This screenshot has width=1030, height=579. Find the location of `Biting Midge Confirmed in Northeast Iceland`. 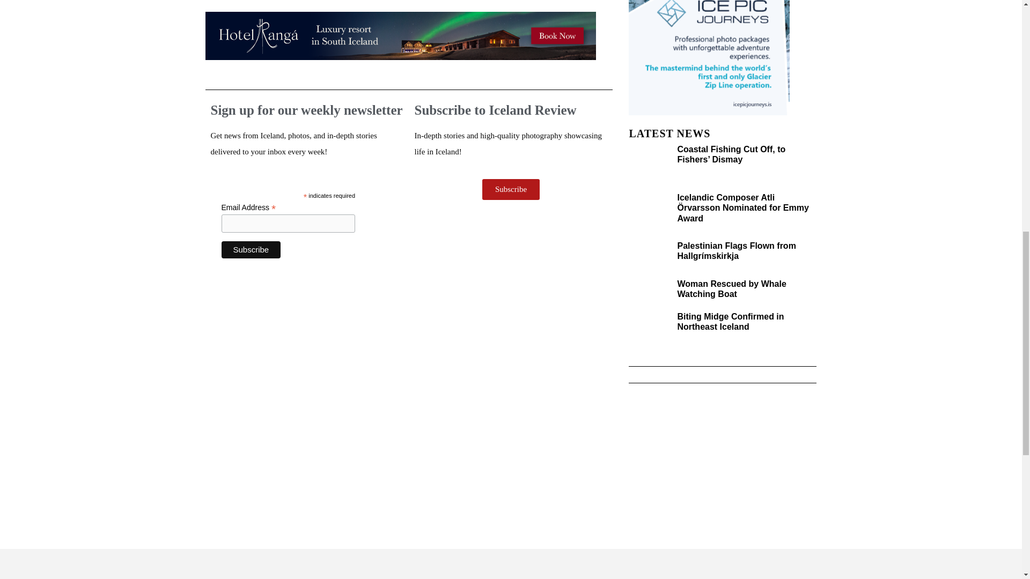

Biting Midge Confirmed in Northeast Iceland is located at coordinates (730, 322).